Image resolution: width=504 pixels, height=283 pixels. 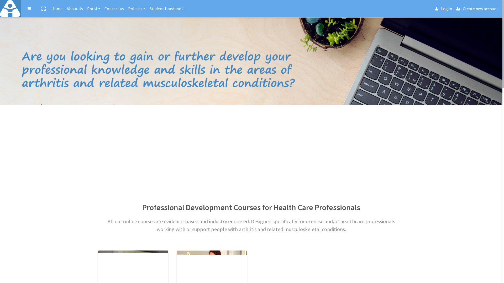 I want to click on Student Handbook, so click(x=166, y=9).